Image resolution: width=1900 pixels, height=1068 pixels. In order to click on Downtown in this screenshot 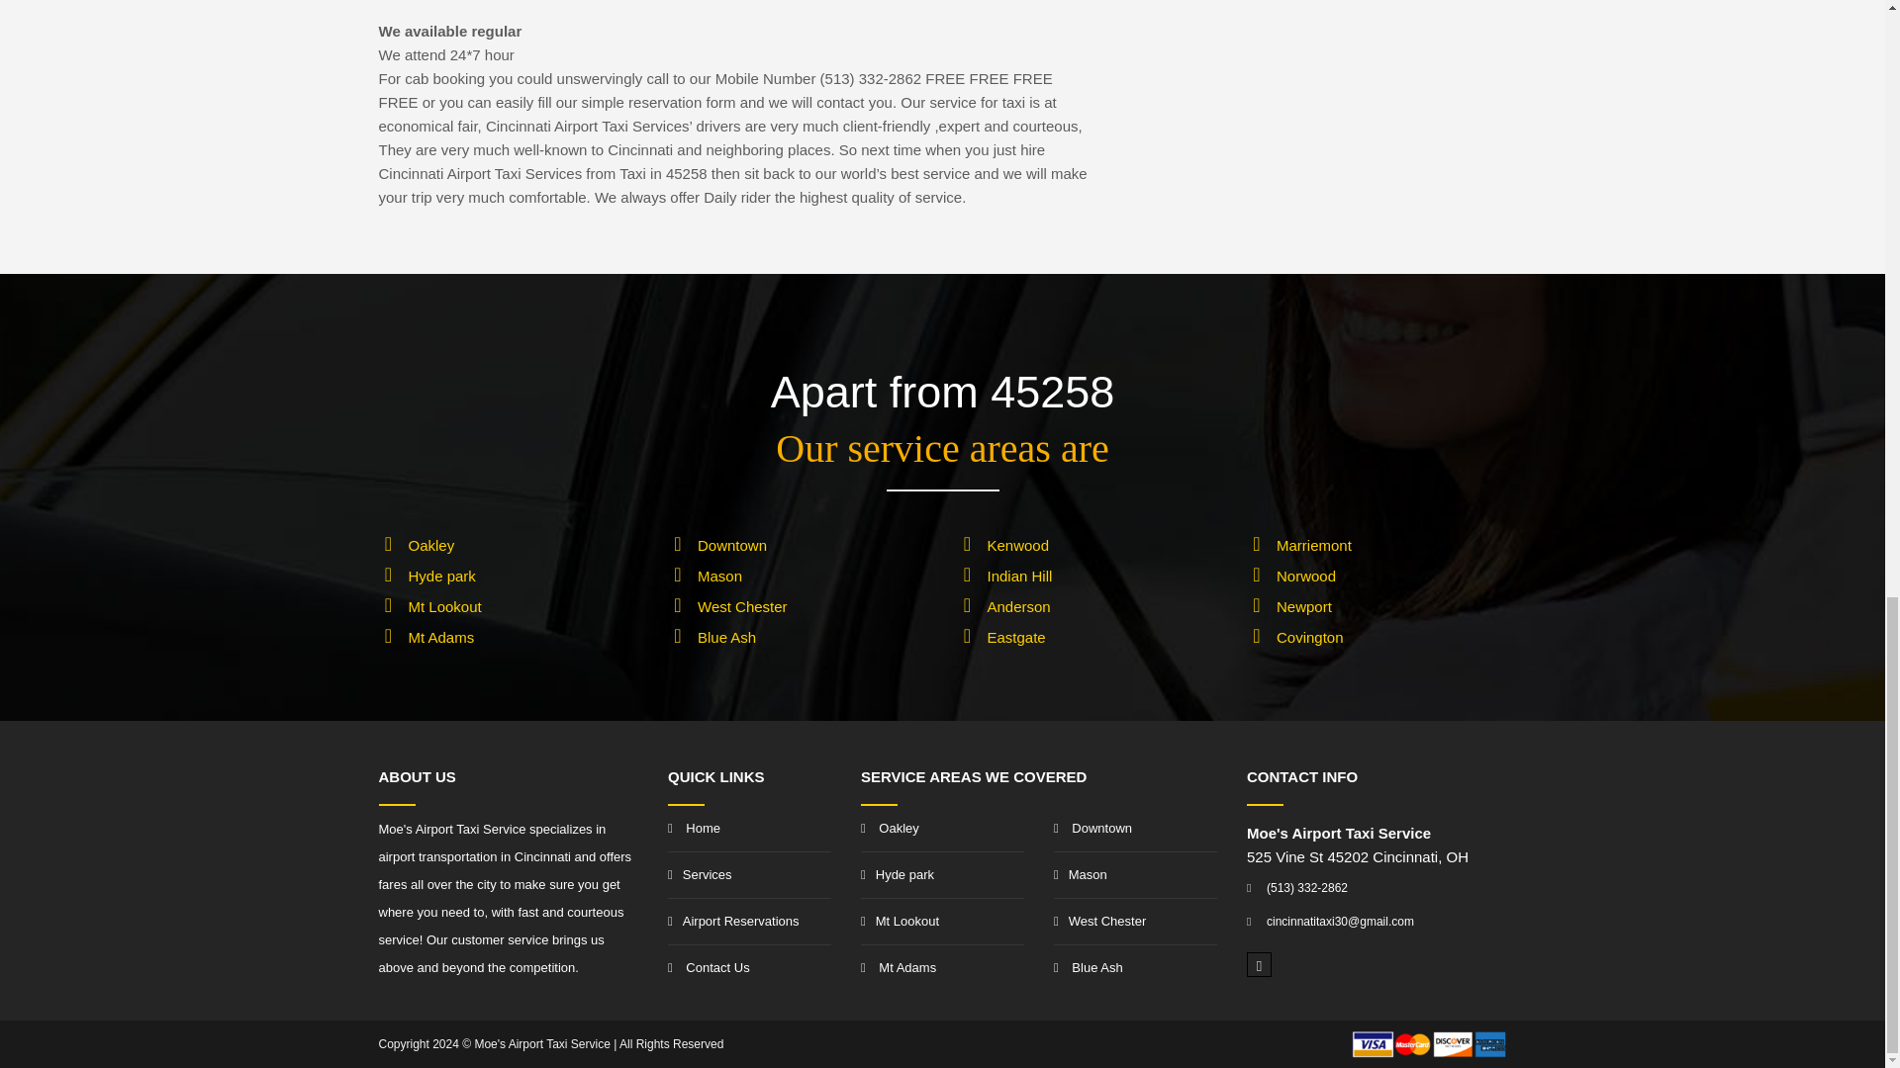, I will do `click(732, 546)`.